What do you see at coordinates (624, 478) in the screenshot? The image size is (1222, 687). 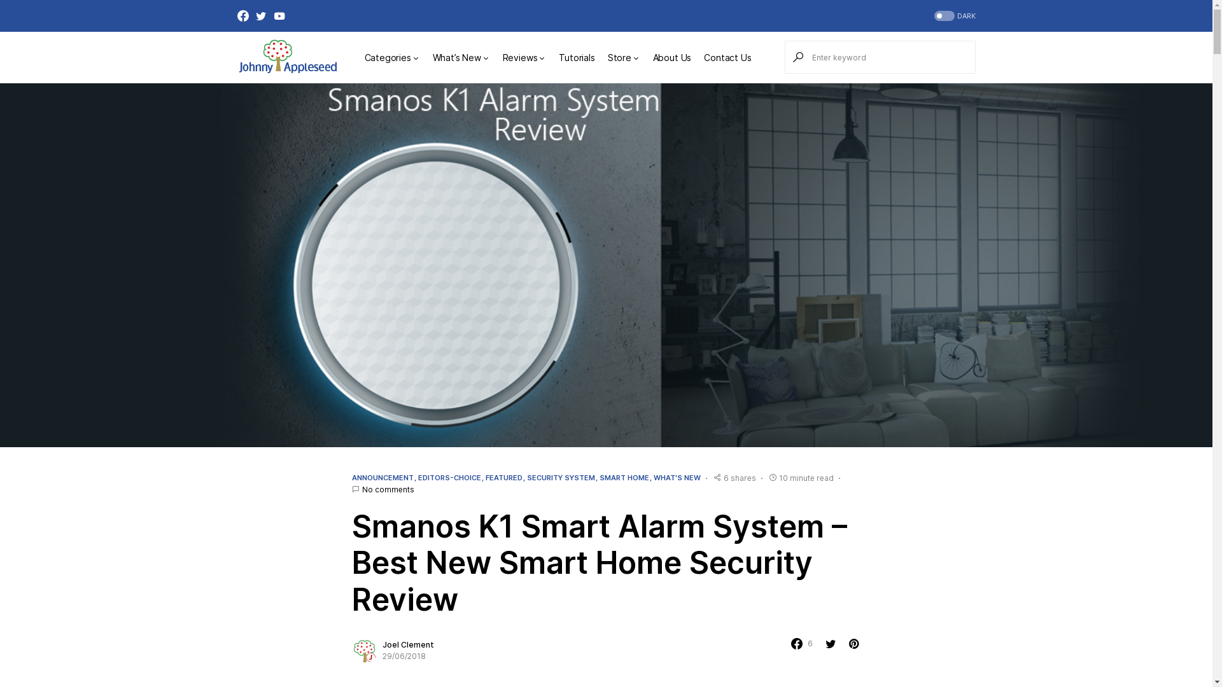 I see `SMART HOME` at bounding box center [624, 478].